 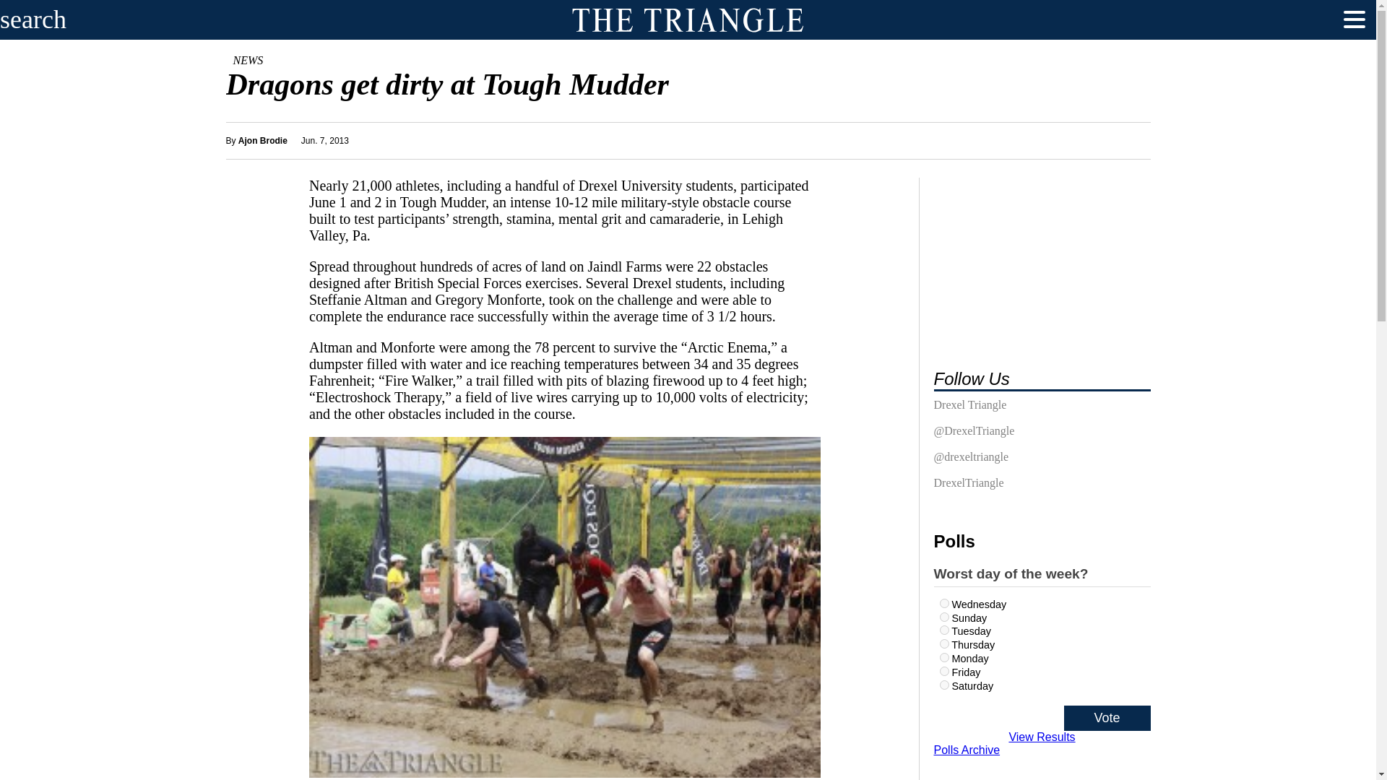 What do you see at coordinates (263, 140) in the screenshot?
I see `Posts by Ajon Brodie` at bounding box center [263, 140].